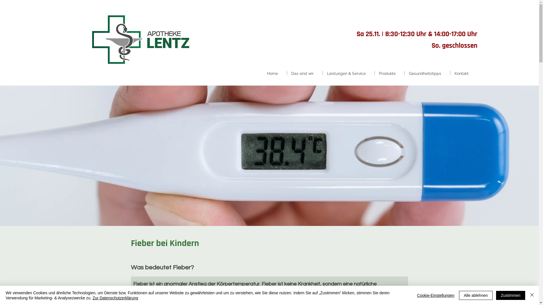 Image resolution: width=543 pixels, height=305 pixels. Describe the element at coordinates (511, 295) in the screenshot. I see `Zustimmen` at that location.